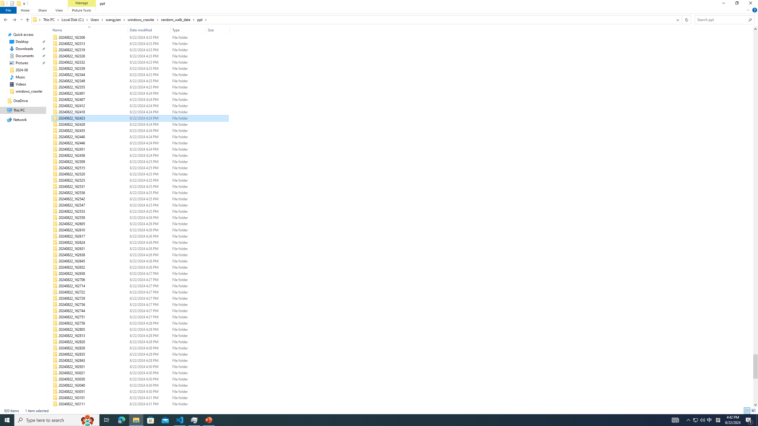 This screenshot has width=758, height=426. Describe the element at coordinates (140, 99) in the screenshot. I see `20240822_162407` at that location.